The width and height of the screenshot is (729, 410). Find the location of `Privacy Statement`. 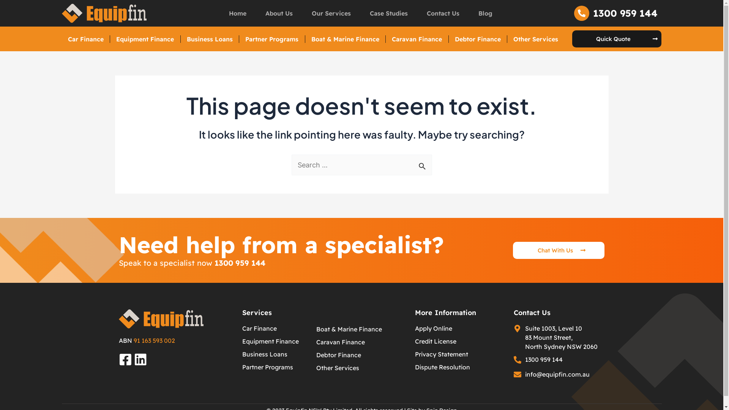

Privacy Statement is located at coordinates (441, 354).